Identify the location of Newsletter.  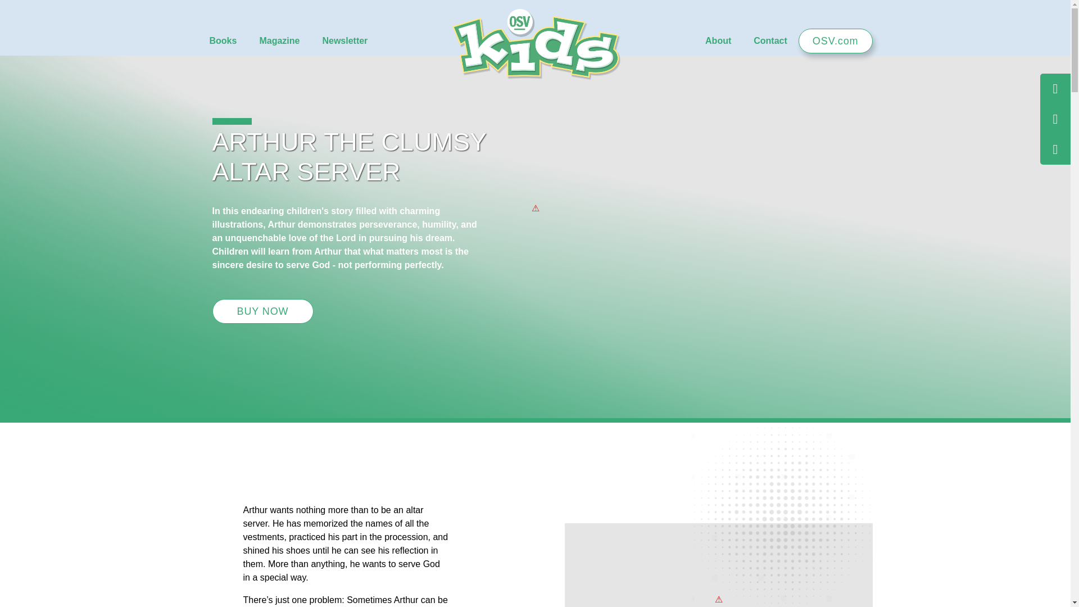
(344, 41).